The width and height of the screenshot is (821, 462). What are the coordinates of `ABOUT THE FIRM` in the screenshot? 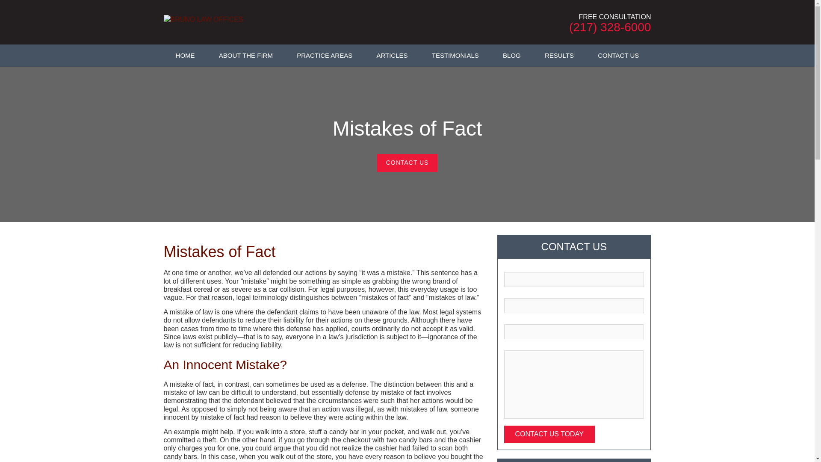 It's located at (245, 55).